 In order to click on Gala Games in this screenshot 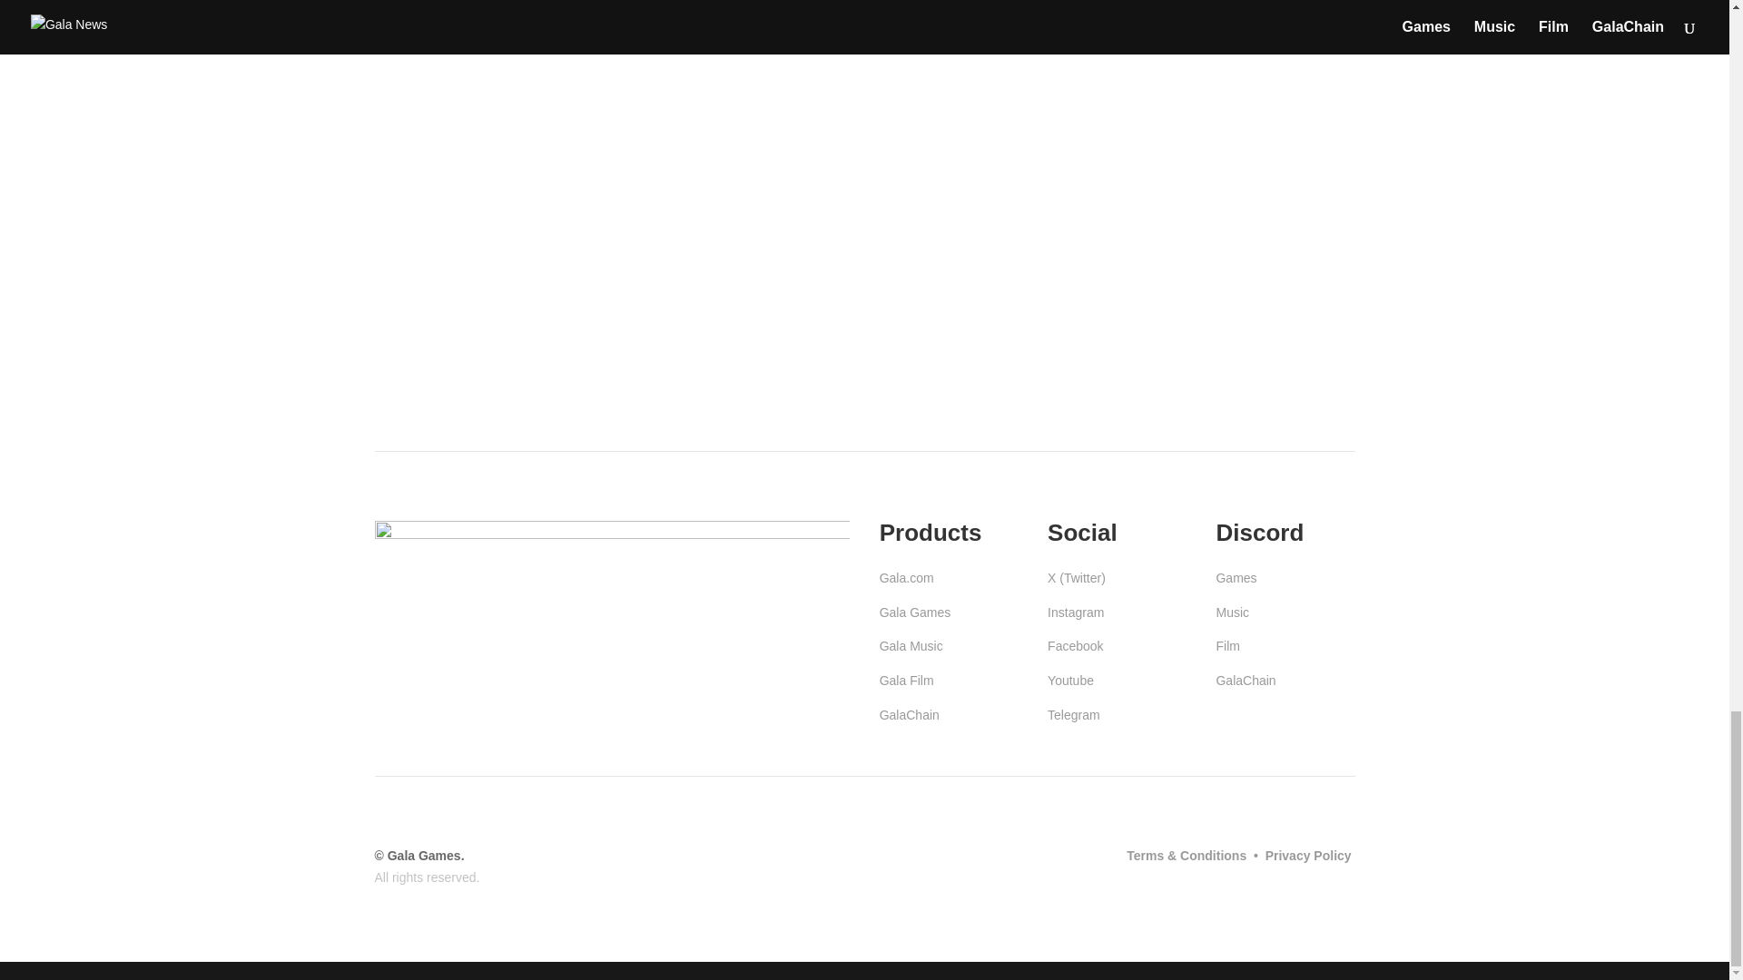, I will do `click(915, 612)`.